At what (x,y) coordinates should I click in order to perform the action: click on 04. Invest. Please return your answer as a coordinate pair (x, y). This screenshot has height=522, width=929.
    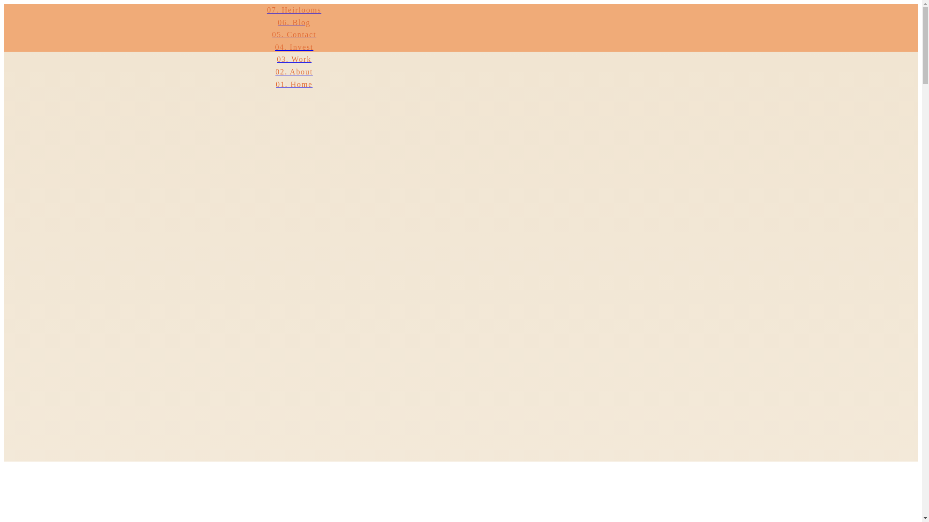
    Looking at the image, I should click on (294, 47).